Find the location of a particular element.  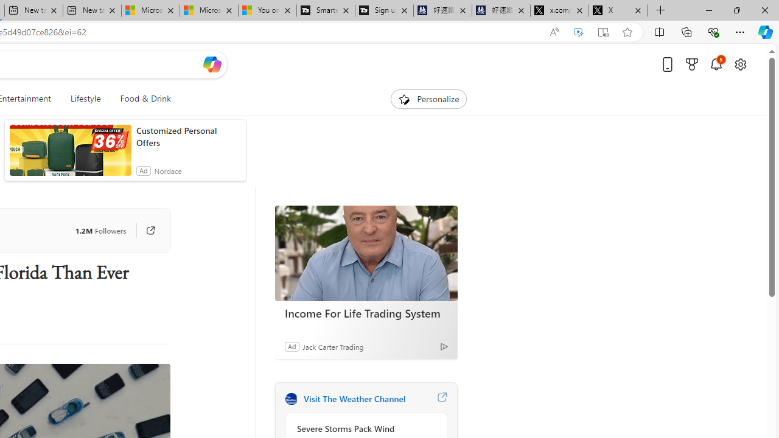

Go to publisher's site is located at coordinates (144, 230).